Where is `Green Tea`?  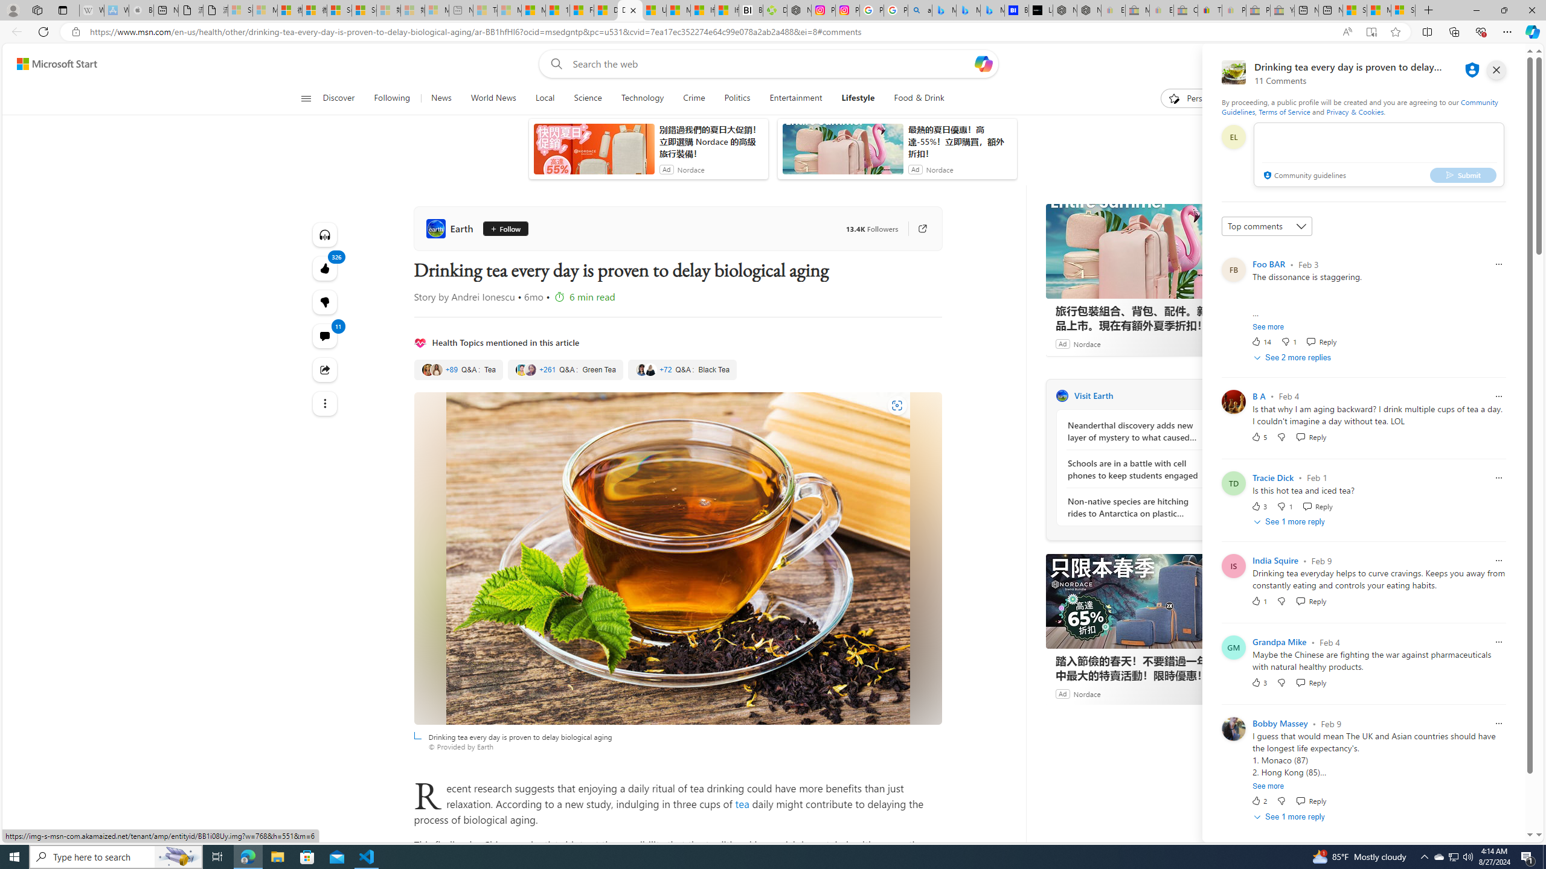 Green Tea is located at coordinates (565, 370).